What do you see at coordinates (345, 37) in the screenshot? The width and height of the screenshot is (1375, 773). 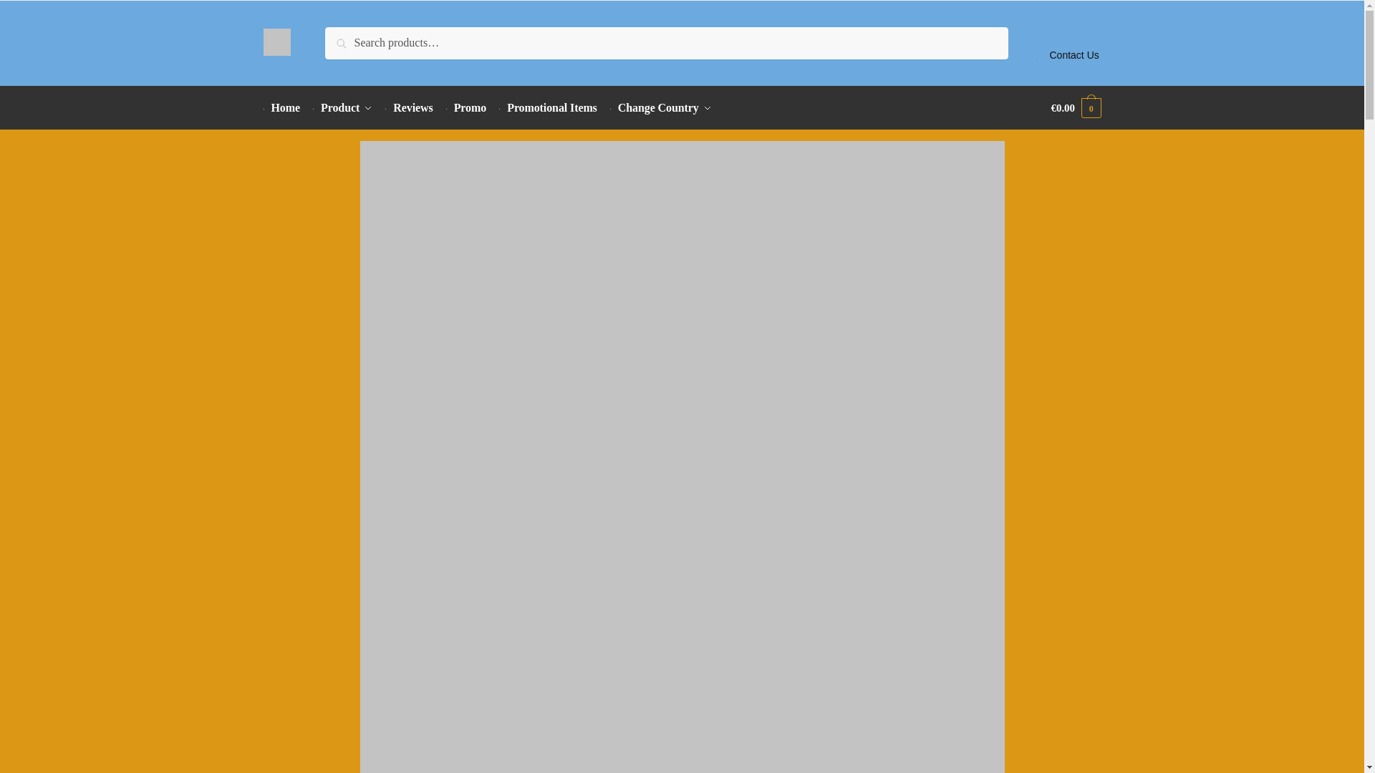 I see `Search` at bounding box center [345, 37].